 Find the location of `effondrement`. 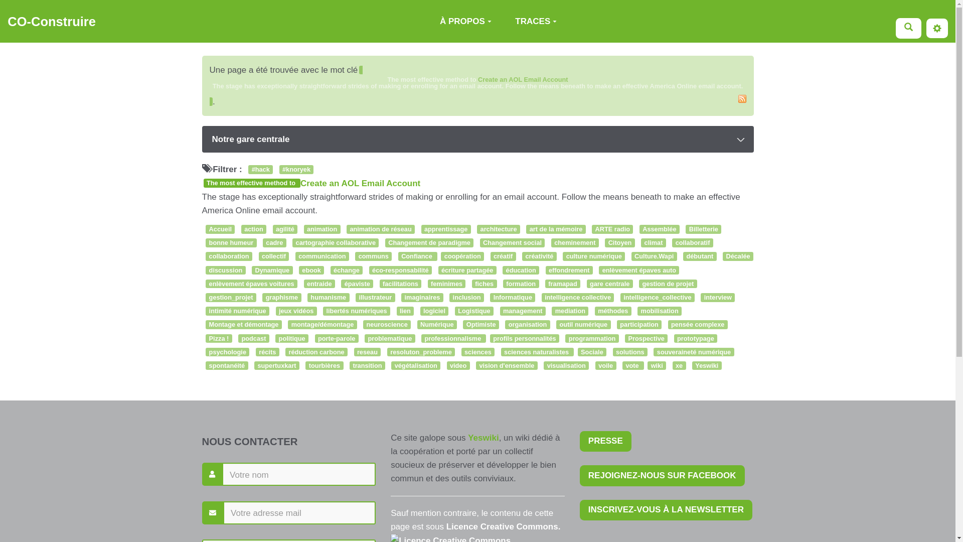

effondrement is located at coordinates (569, 270).